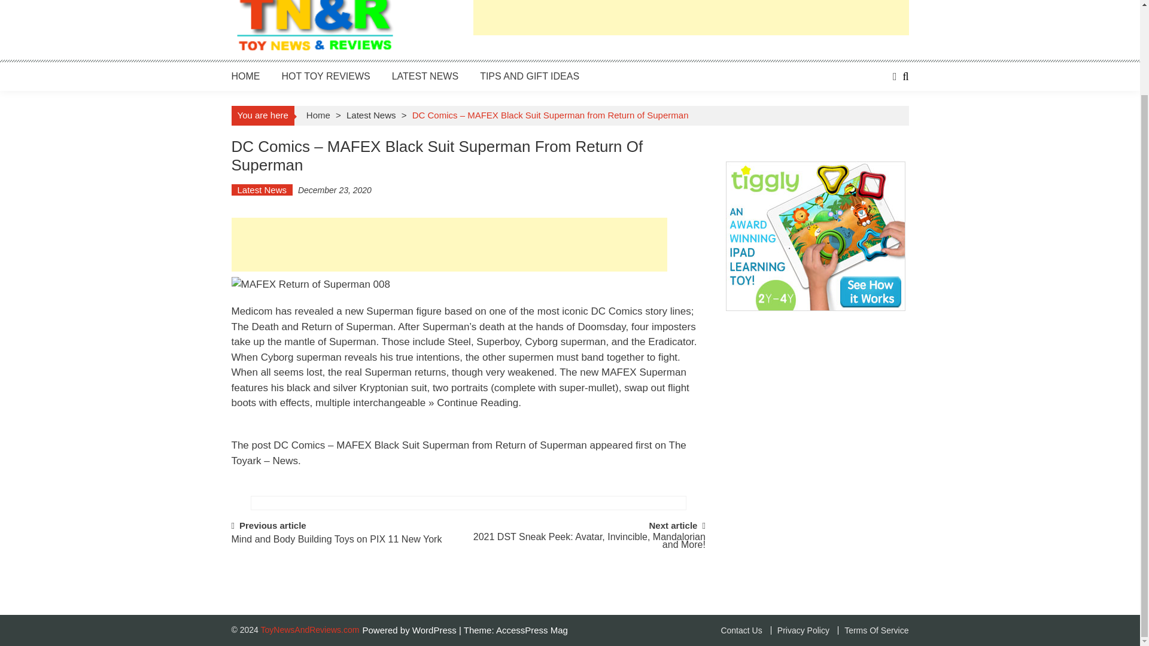 The width and height of the screenshot is (1149, 646). Describe the element at coordinates (310, 629) in the screenshot. I see `ToyNewsAndReviews.com` at that location.